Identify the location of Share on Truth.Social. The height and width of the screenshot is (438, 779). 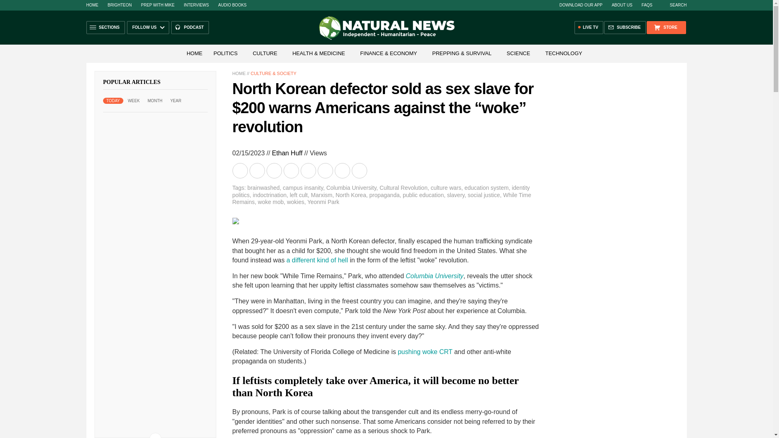
(325, 170).